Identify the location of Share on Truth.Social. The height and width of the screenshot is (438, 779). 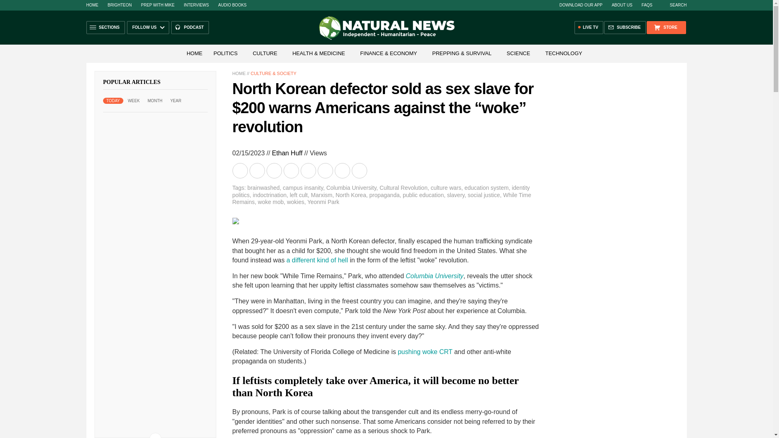
(325, 170).